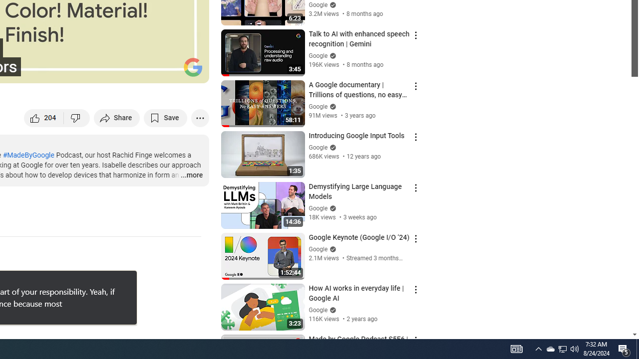 The width and height of the screenshot is (639, 359). What do you see at coordinates (200, 118) in the screenshot?
I see `Notification Chevron` at bounding box center [200, 118].